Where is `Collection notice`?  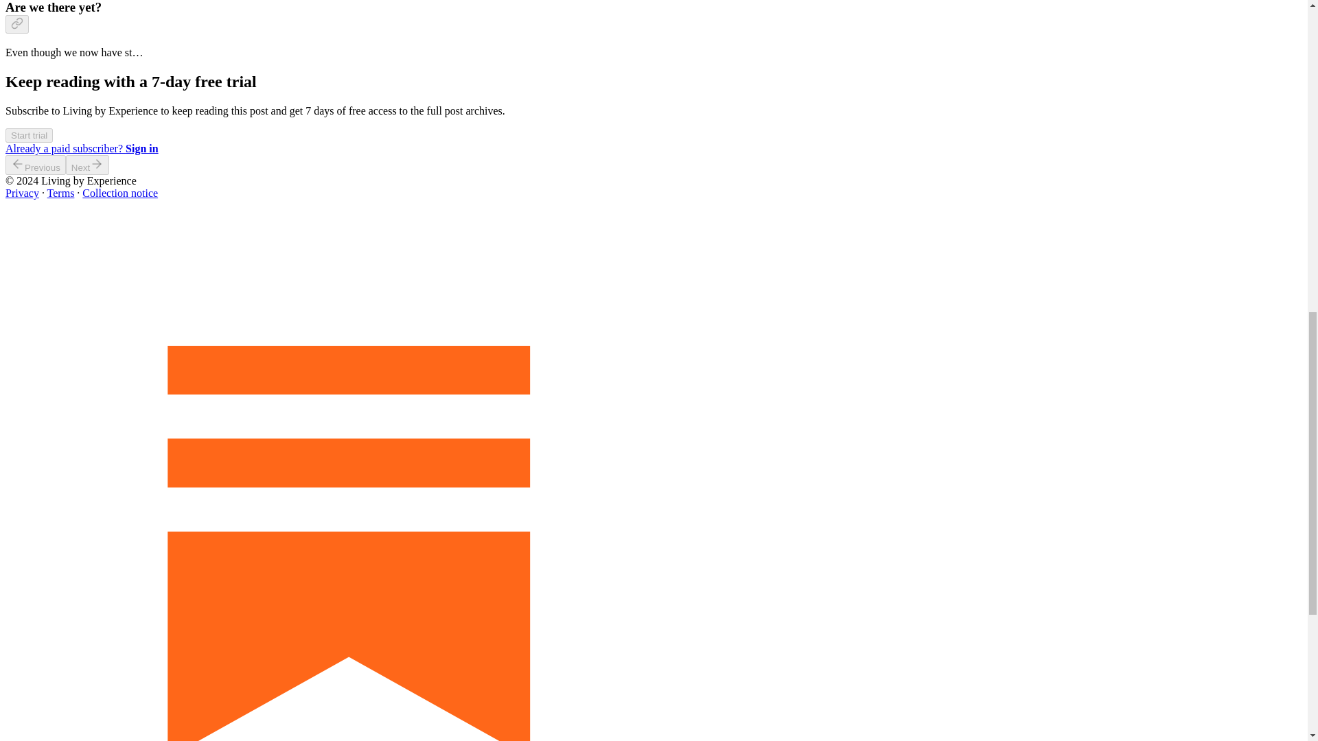 Collection notice is located at coordinates (119, 193).